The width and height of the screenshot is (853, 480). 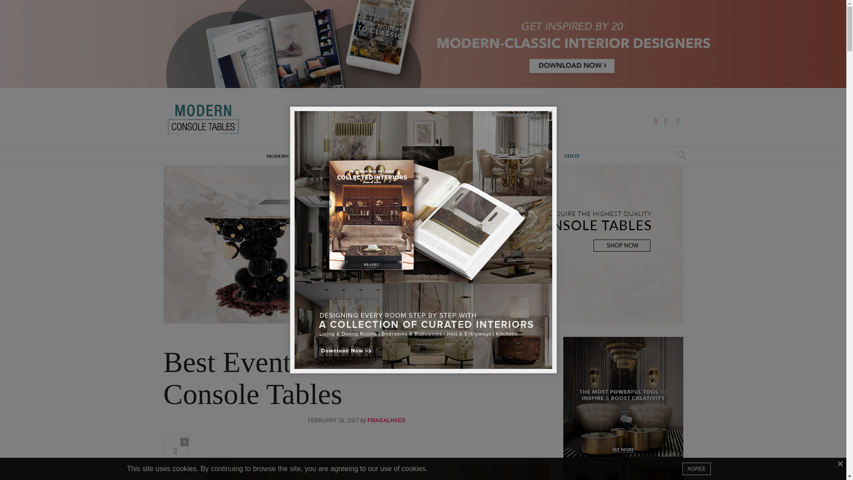 I want to click on ENTRYWAY IDEAS, so click(x=367, y=156).